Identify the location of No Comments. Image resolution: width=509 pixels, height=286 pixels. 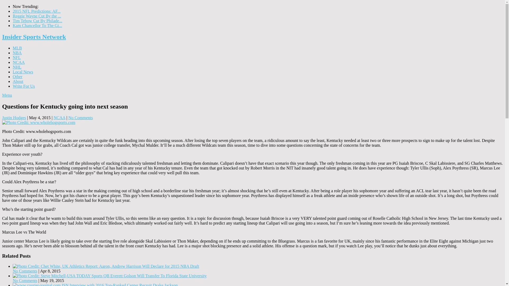
(25, 271).